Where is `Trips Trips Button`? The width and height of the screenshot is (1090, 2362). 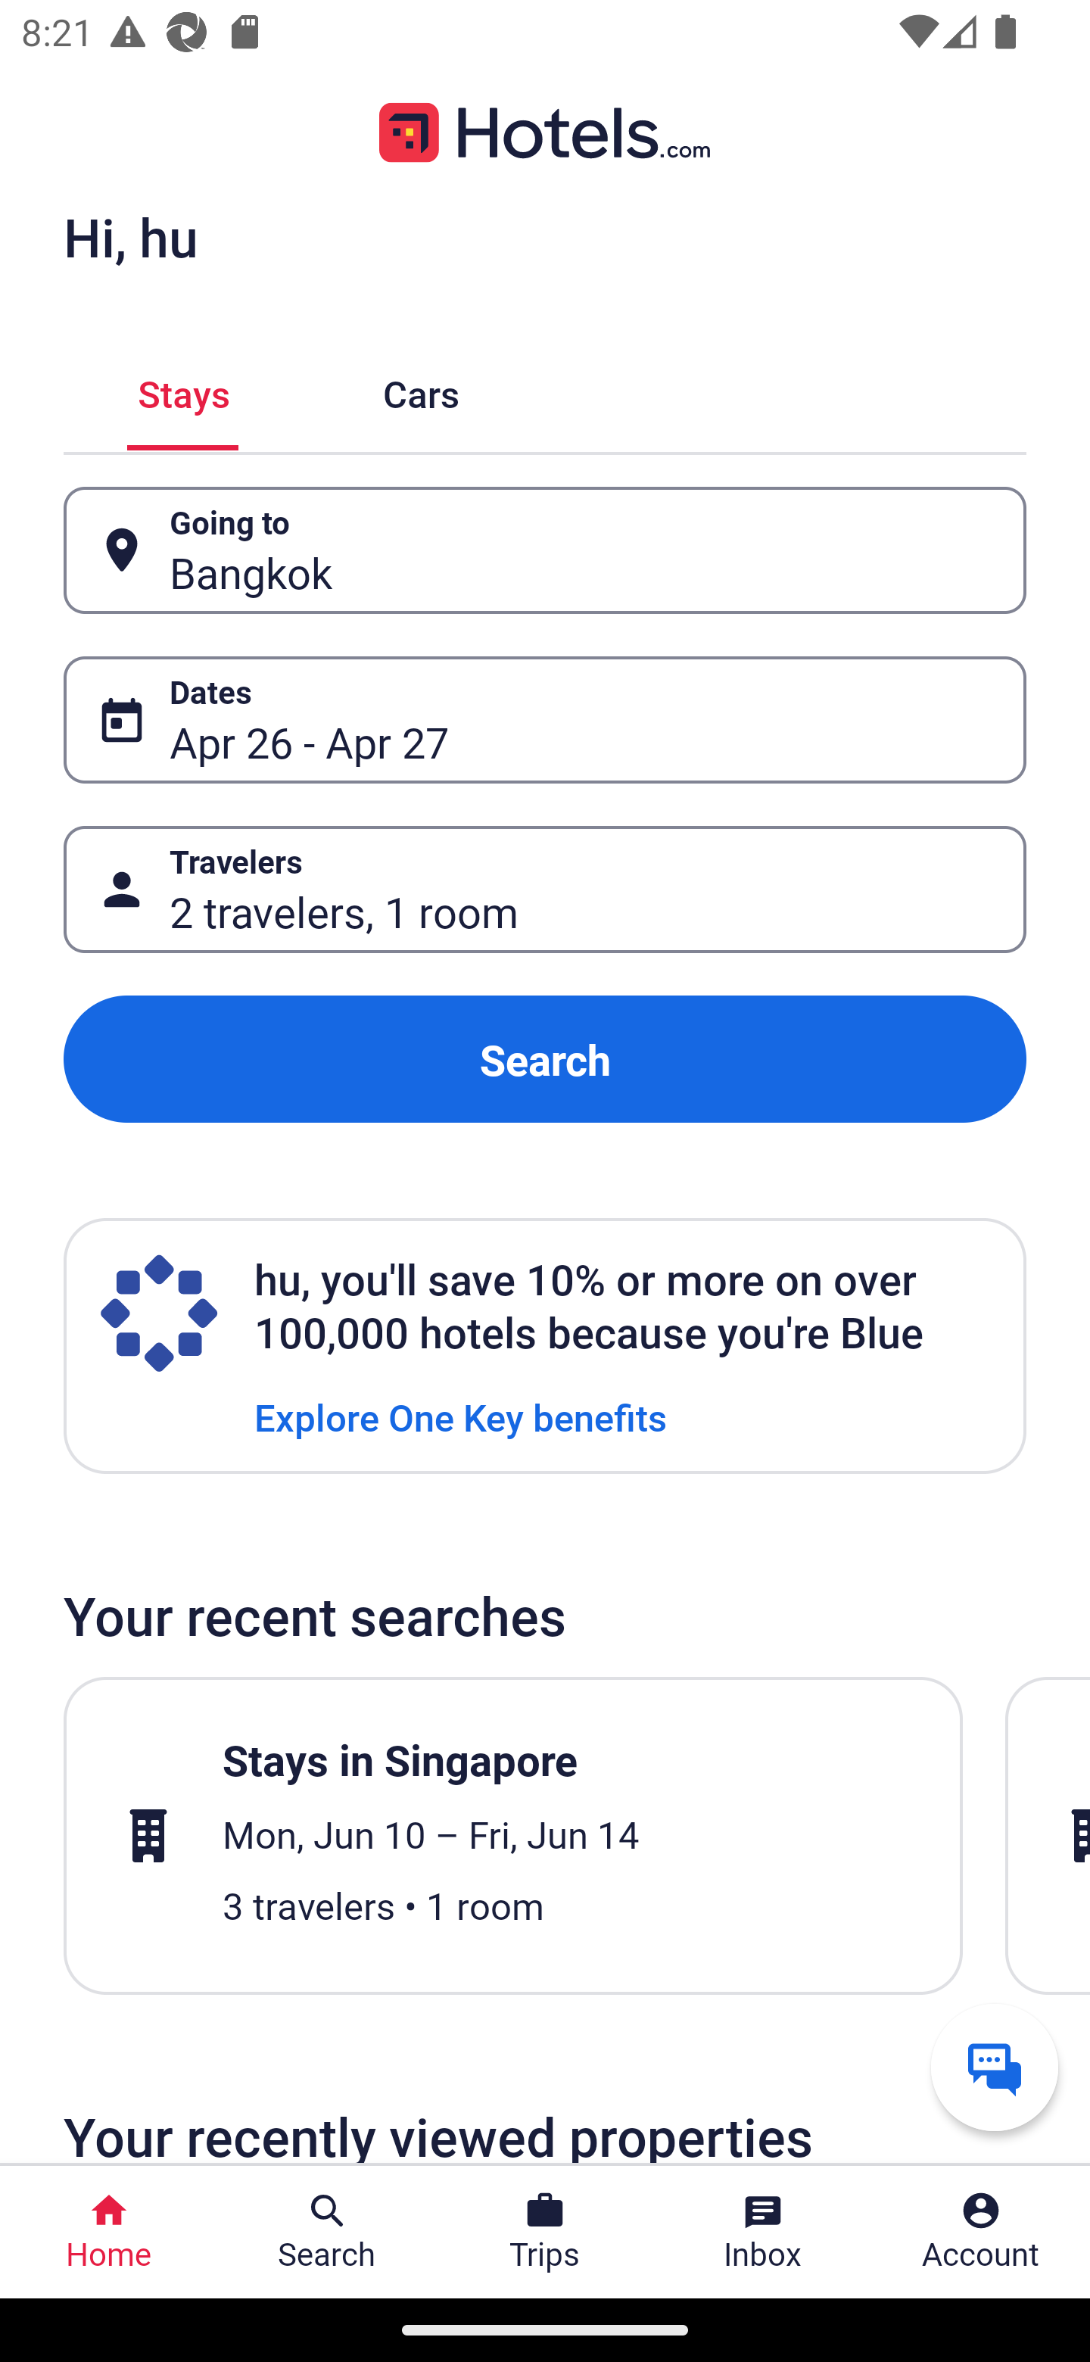 Trips Trips Button is located at coordinates (545, 2232).